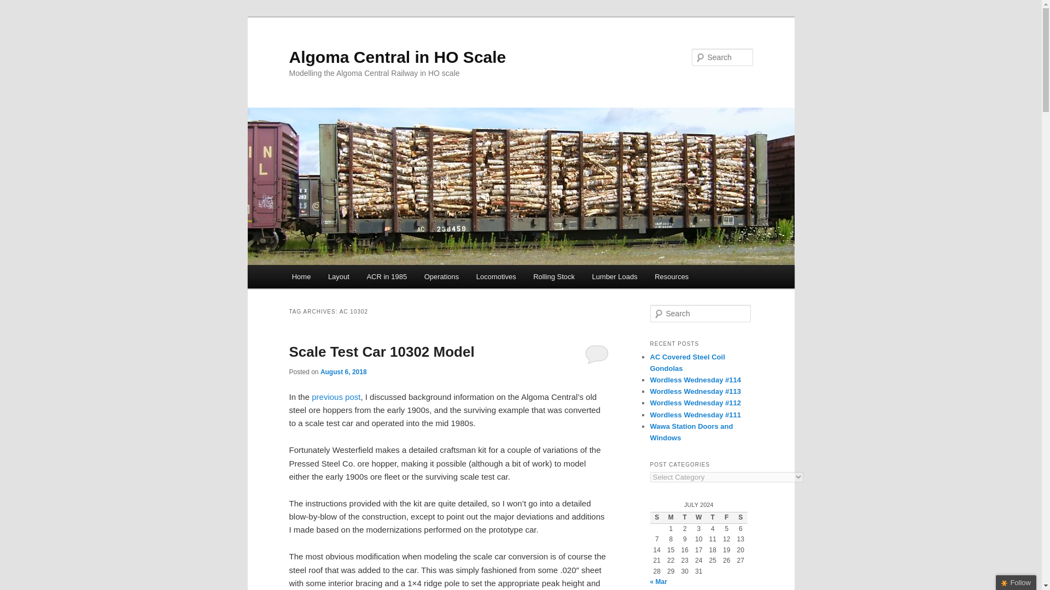  Describe the element at coordinates (301, 276) in the screenshot. I see `Home` at that location.